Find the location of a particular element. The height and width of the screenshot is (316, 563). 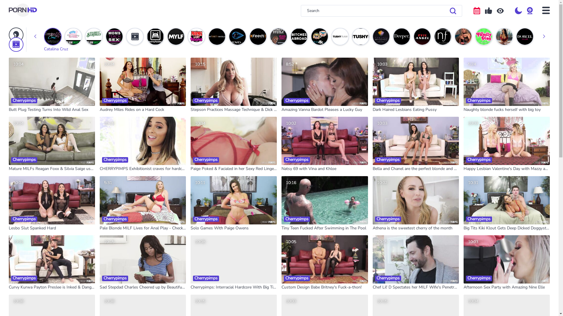

My Dirty Novels is located at coordinates (217, 37).